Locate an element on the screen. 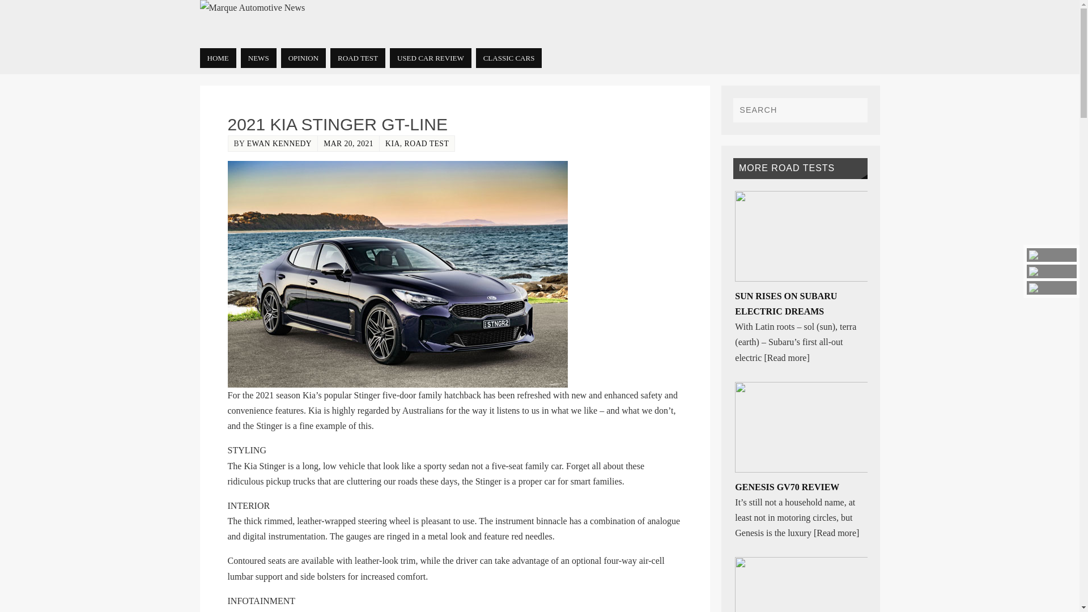  KIA is located at coordinates (392, 144).